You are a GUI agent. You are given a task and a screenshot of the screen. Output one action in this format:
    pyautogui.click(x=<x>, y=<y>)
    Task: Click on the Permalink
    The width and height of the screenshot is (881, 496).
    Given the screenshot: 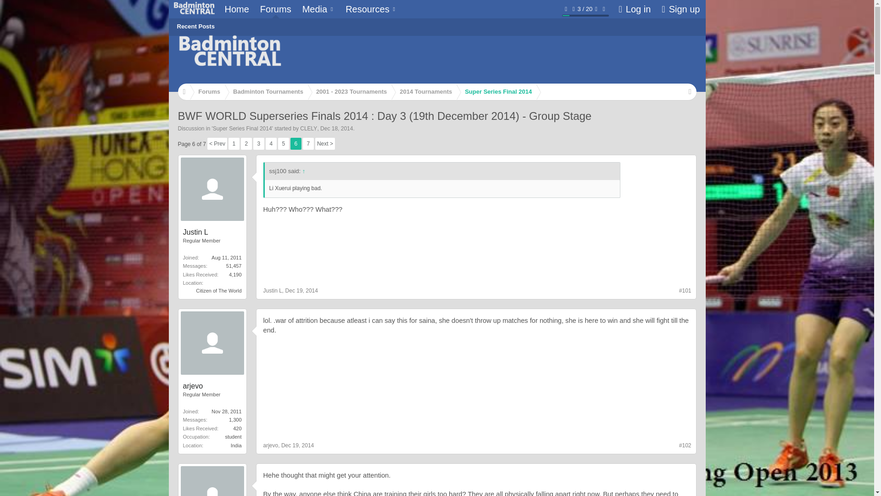 What is the action you would take?
    pyautogui.click(x=302, y=291)
    